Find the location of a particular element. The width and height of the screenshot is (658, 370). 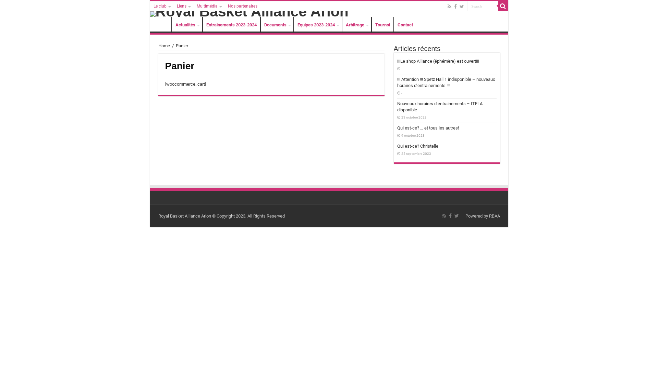

Contact is located at coordinates (405, 25).